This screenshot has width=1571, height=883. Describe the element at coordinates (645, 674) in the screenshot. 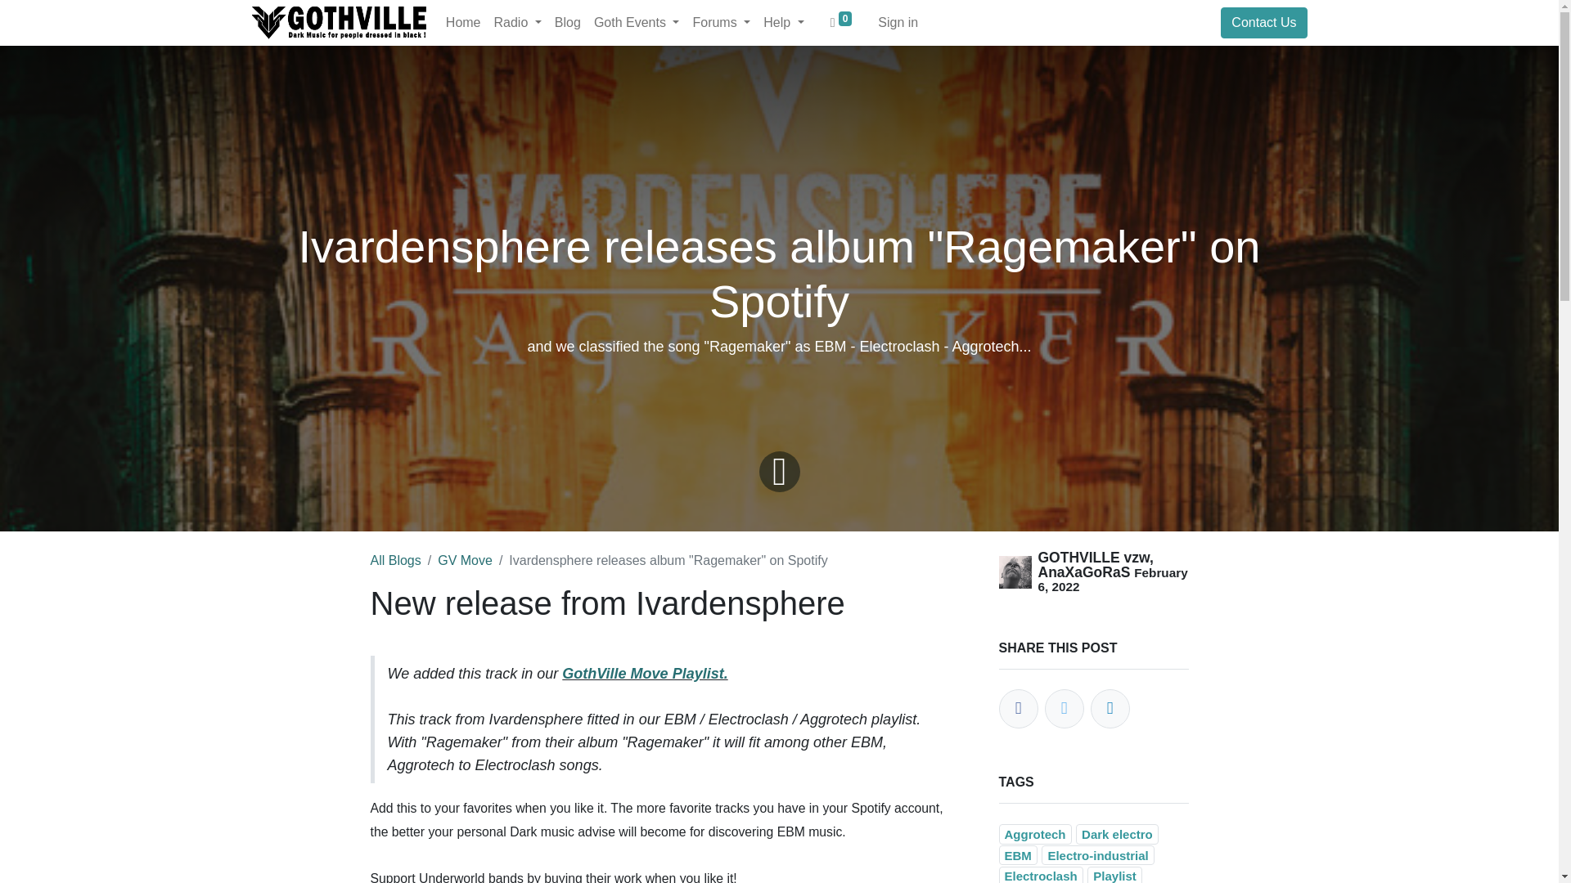

I see `GothVille Move Playlist.` at that location.